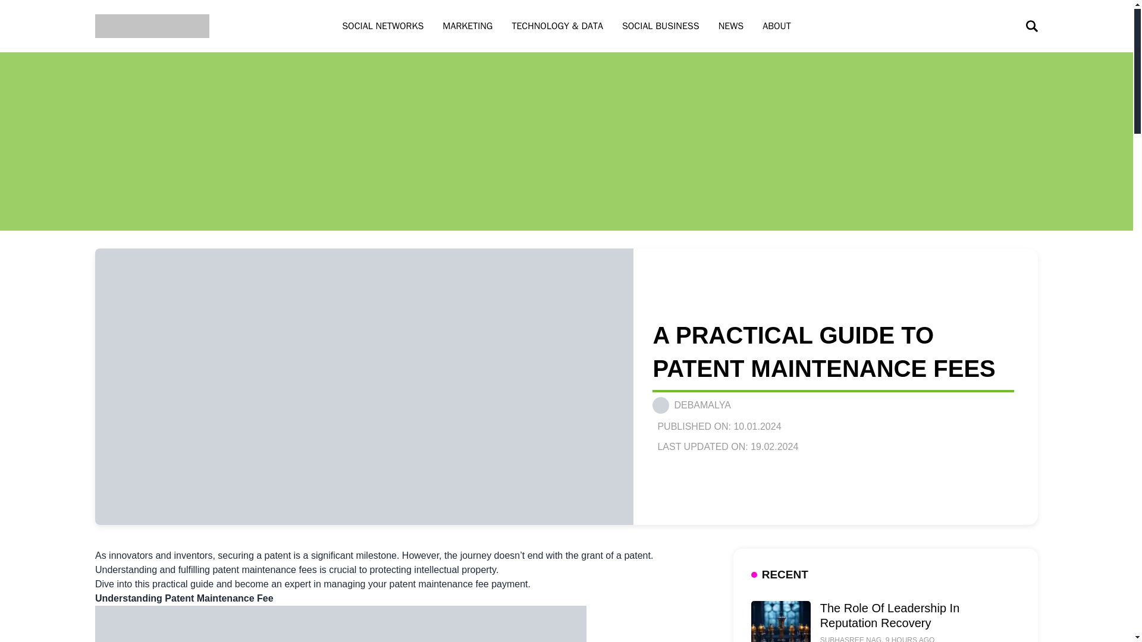 The image size is (1142, 642). Describe the element at coordinates (660, 26) in the screenshot. I see `SOCIAL BUSINESS` at that location.